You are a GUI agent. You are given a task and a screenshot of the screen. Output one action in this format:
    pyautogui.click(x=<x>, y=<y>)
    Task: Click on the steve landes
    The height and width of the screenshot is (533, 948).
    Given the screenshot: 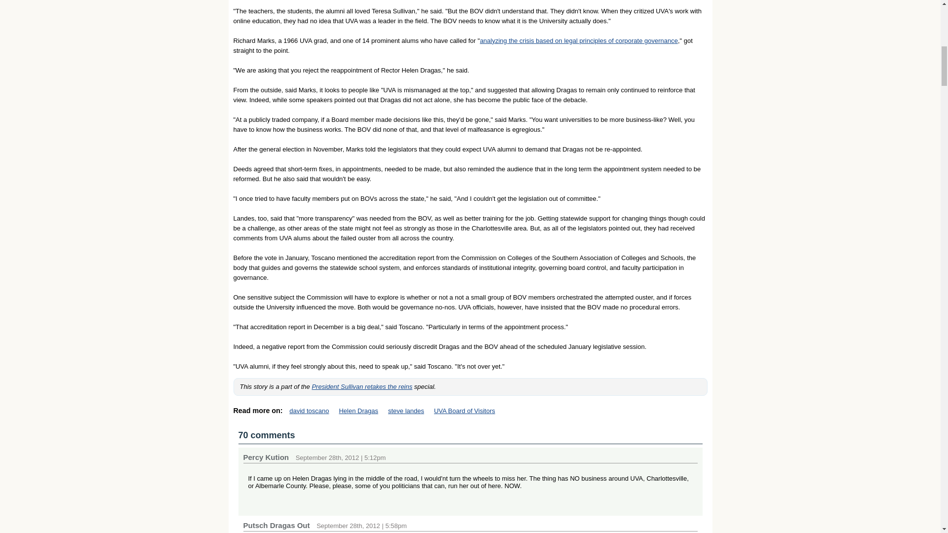 What is the action you would take?
    pyautogui.click(x=406, y=411)
    